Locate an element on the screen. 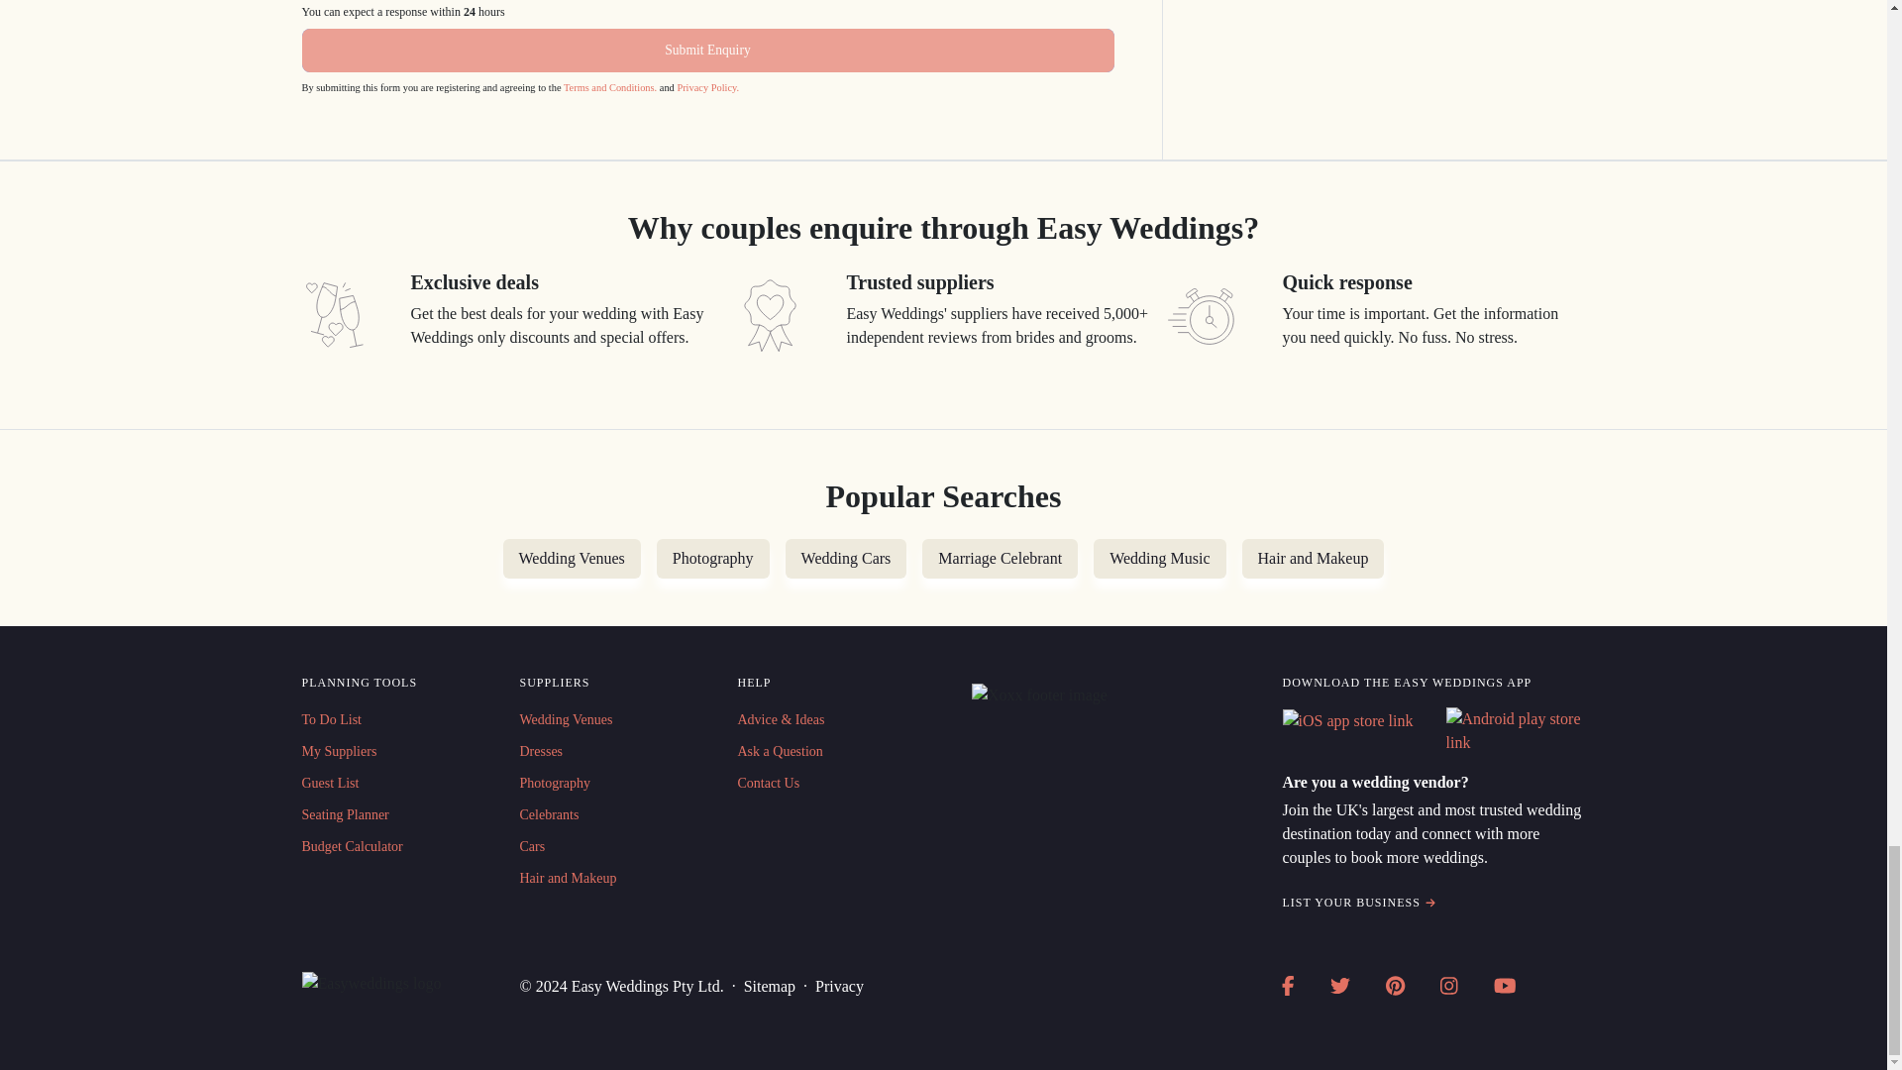 This screenshot has width=1902, height=1070. giveaway is located at coordinates (769, 315).